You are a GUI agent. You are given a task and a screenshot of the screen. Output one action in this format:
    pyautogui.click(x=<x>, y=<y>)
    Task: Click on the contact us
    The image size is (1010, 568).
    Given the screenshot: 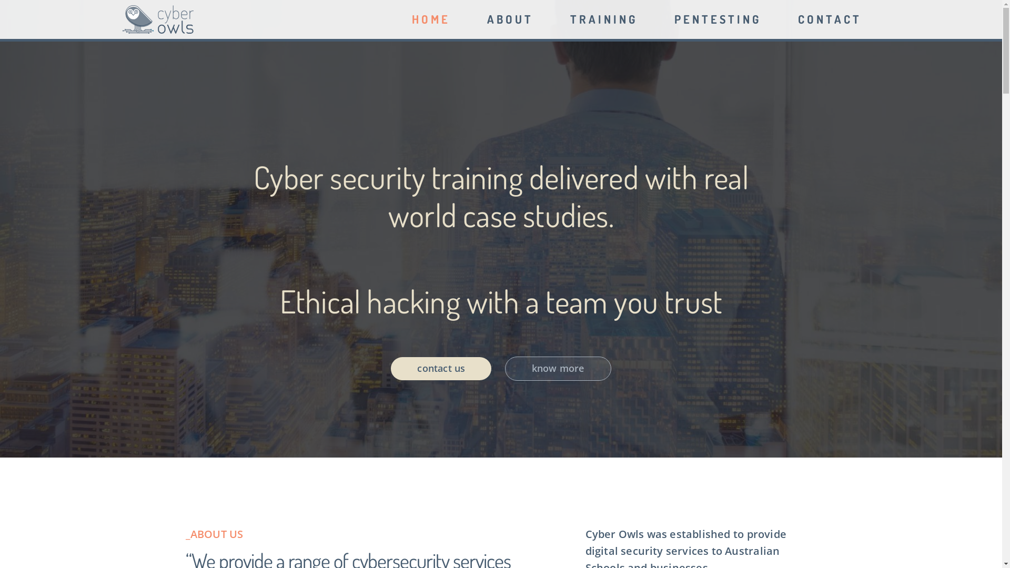 What is the action you would take?
    pyautogui.click(x=441, y=369)
    